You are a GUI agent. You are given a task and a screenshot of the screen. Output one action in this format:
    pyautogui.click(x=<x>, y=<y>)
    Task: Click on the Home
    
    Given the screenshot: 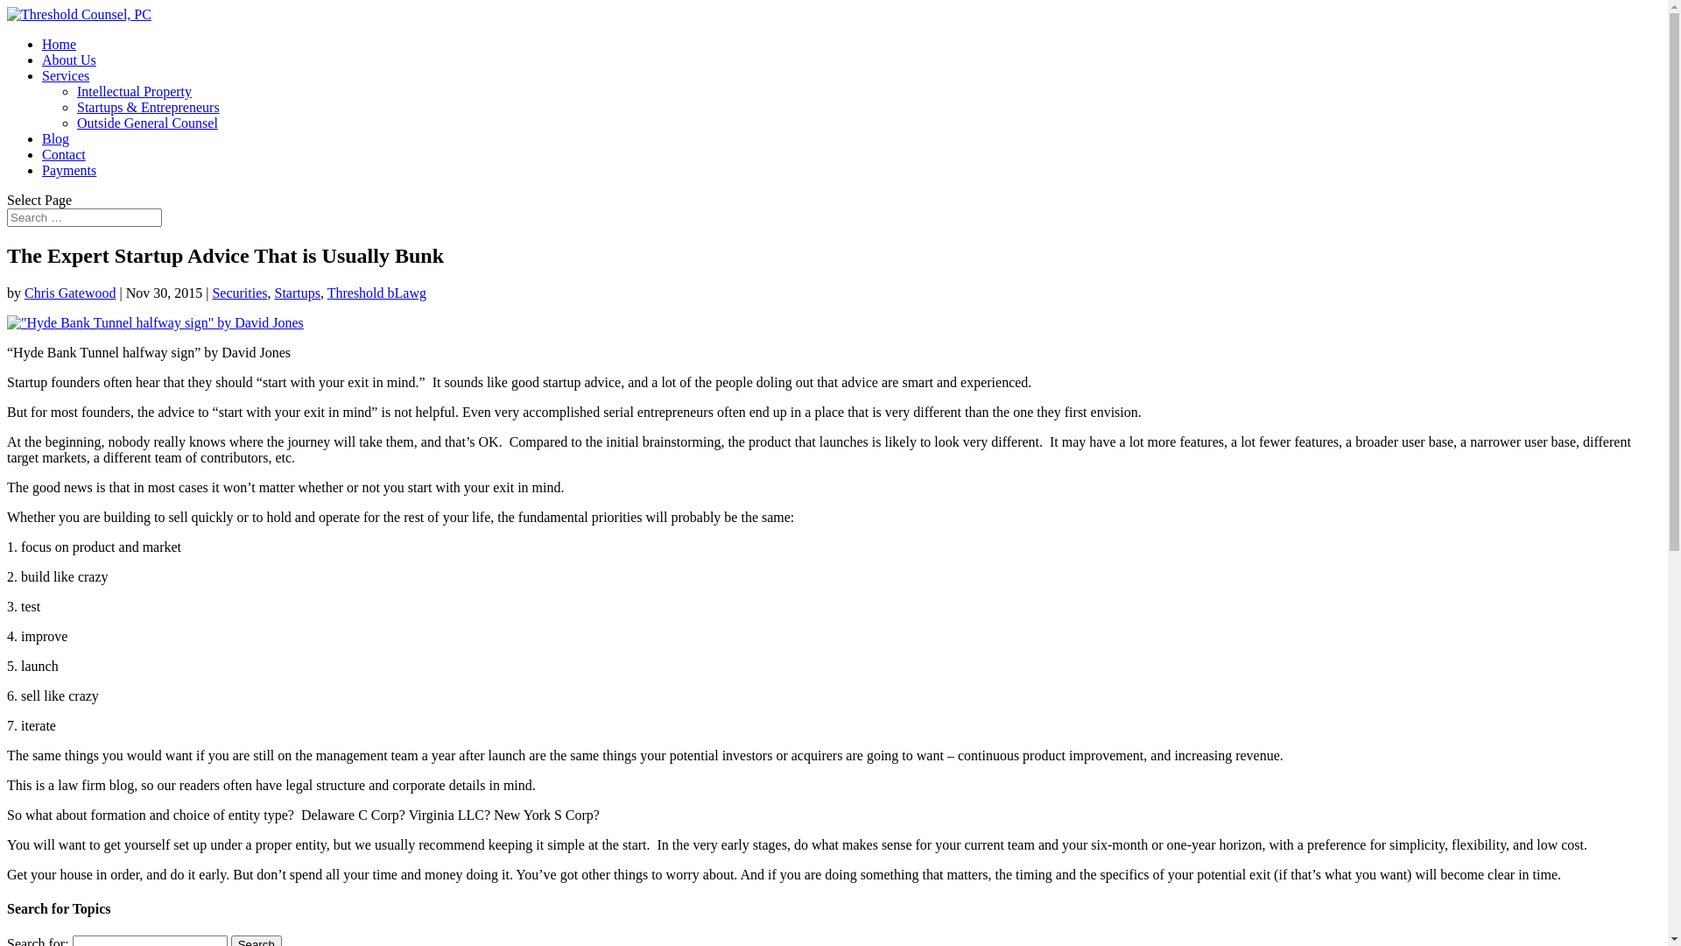 What is the action you would take?
    pyautogui.click(x=60, y=44)
    